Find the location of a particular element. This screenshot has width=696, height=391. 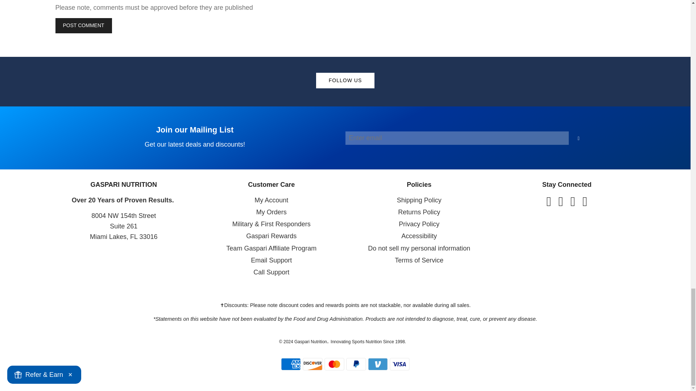

Post comment is located at coordinates (334, 364).